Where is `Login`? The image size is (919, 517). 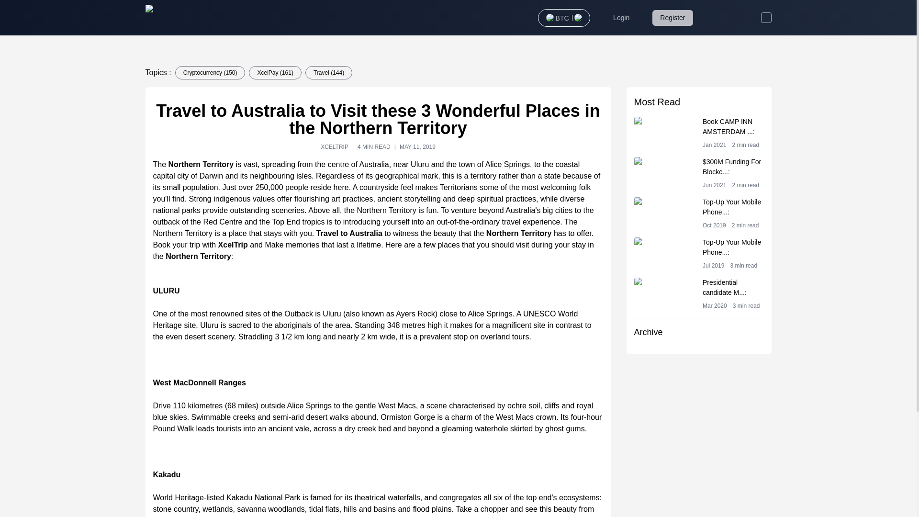 Login is located at coordinates (699, 294).